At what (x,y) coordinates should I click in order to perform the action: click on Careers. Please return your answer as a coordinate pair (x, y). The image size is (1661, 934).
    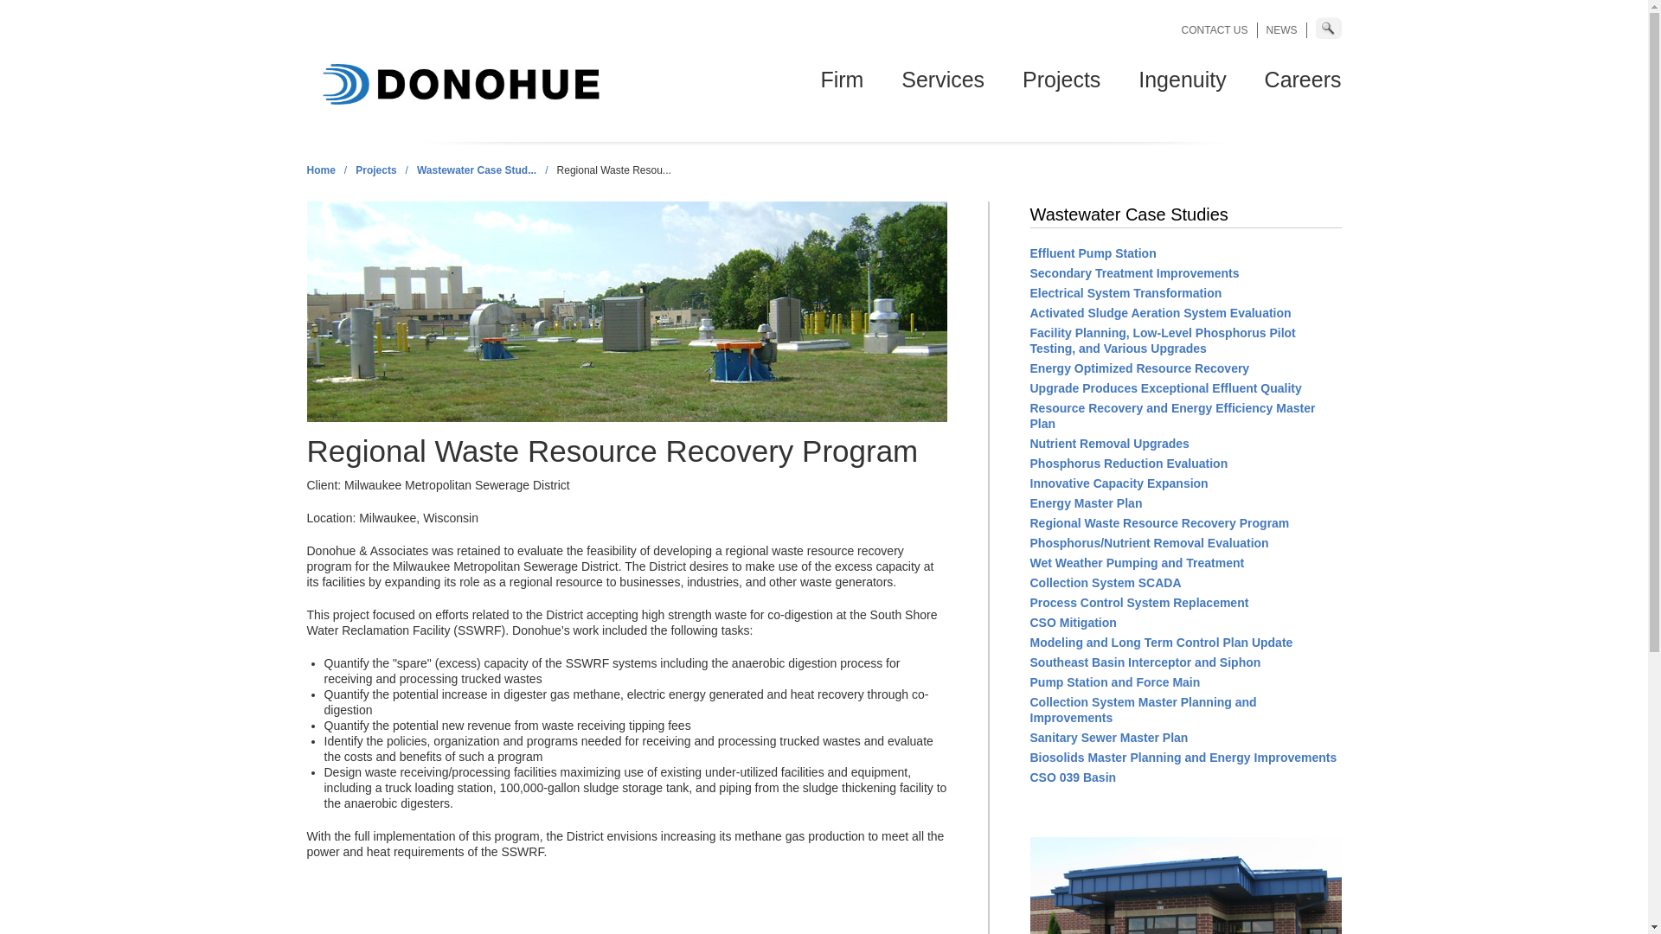
    Looking at the image, I should click on (1299, 79).